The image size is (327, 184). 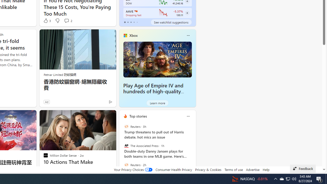 I want to click on Your Privacy Choices, so click(x=133, y=169).